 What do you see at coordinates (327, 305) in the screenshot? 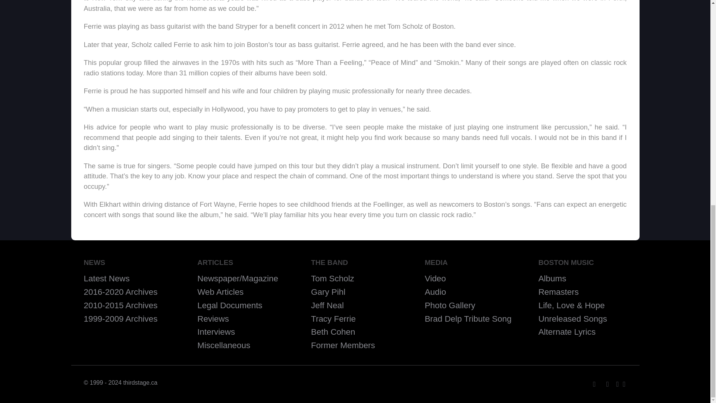
I see `Jeff Neal` at bounding box center [327, 305].